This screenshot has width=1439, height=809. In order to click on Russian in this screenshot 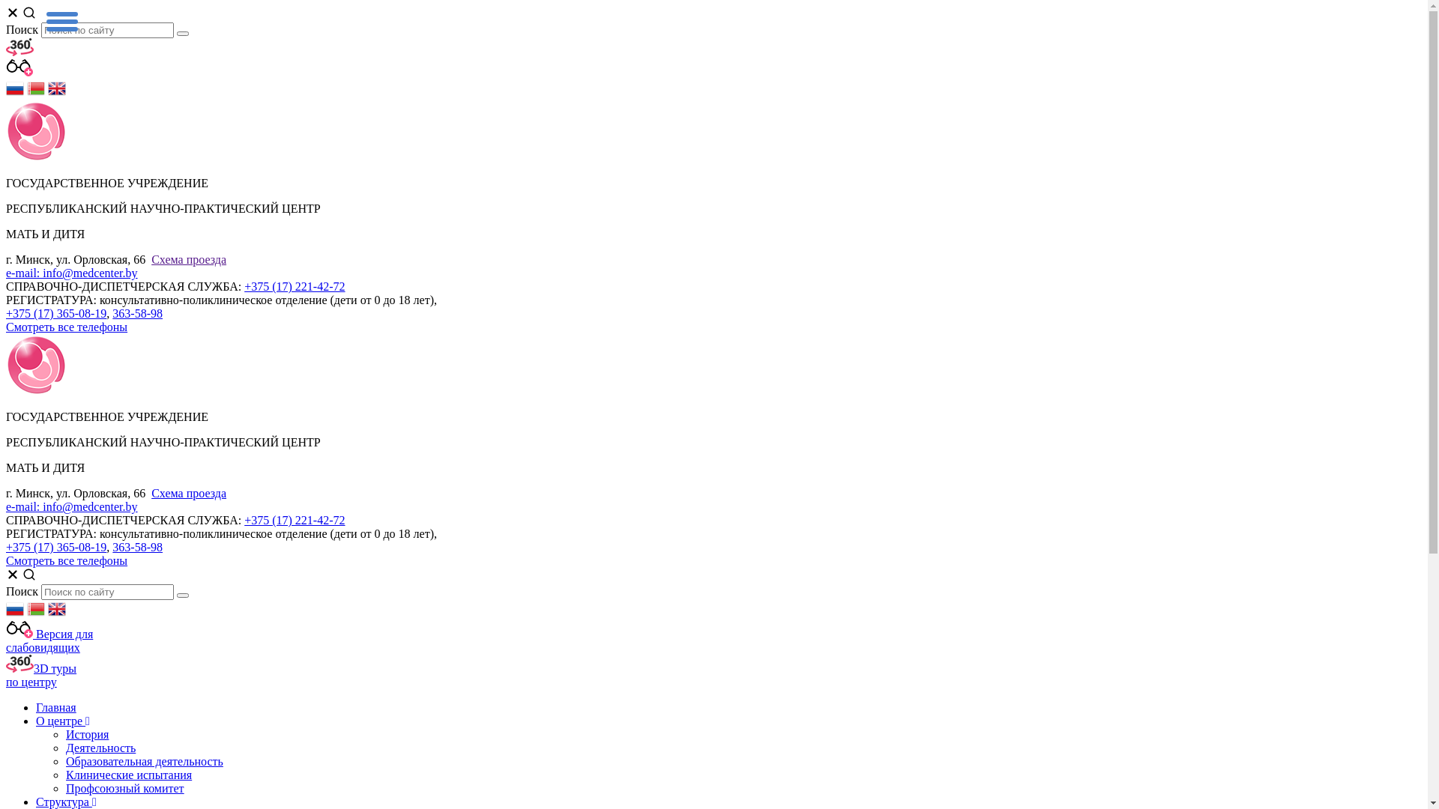, I will do `click(15, 93)`.